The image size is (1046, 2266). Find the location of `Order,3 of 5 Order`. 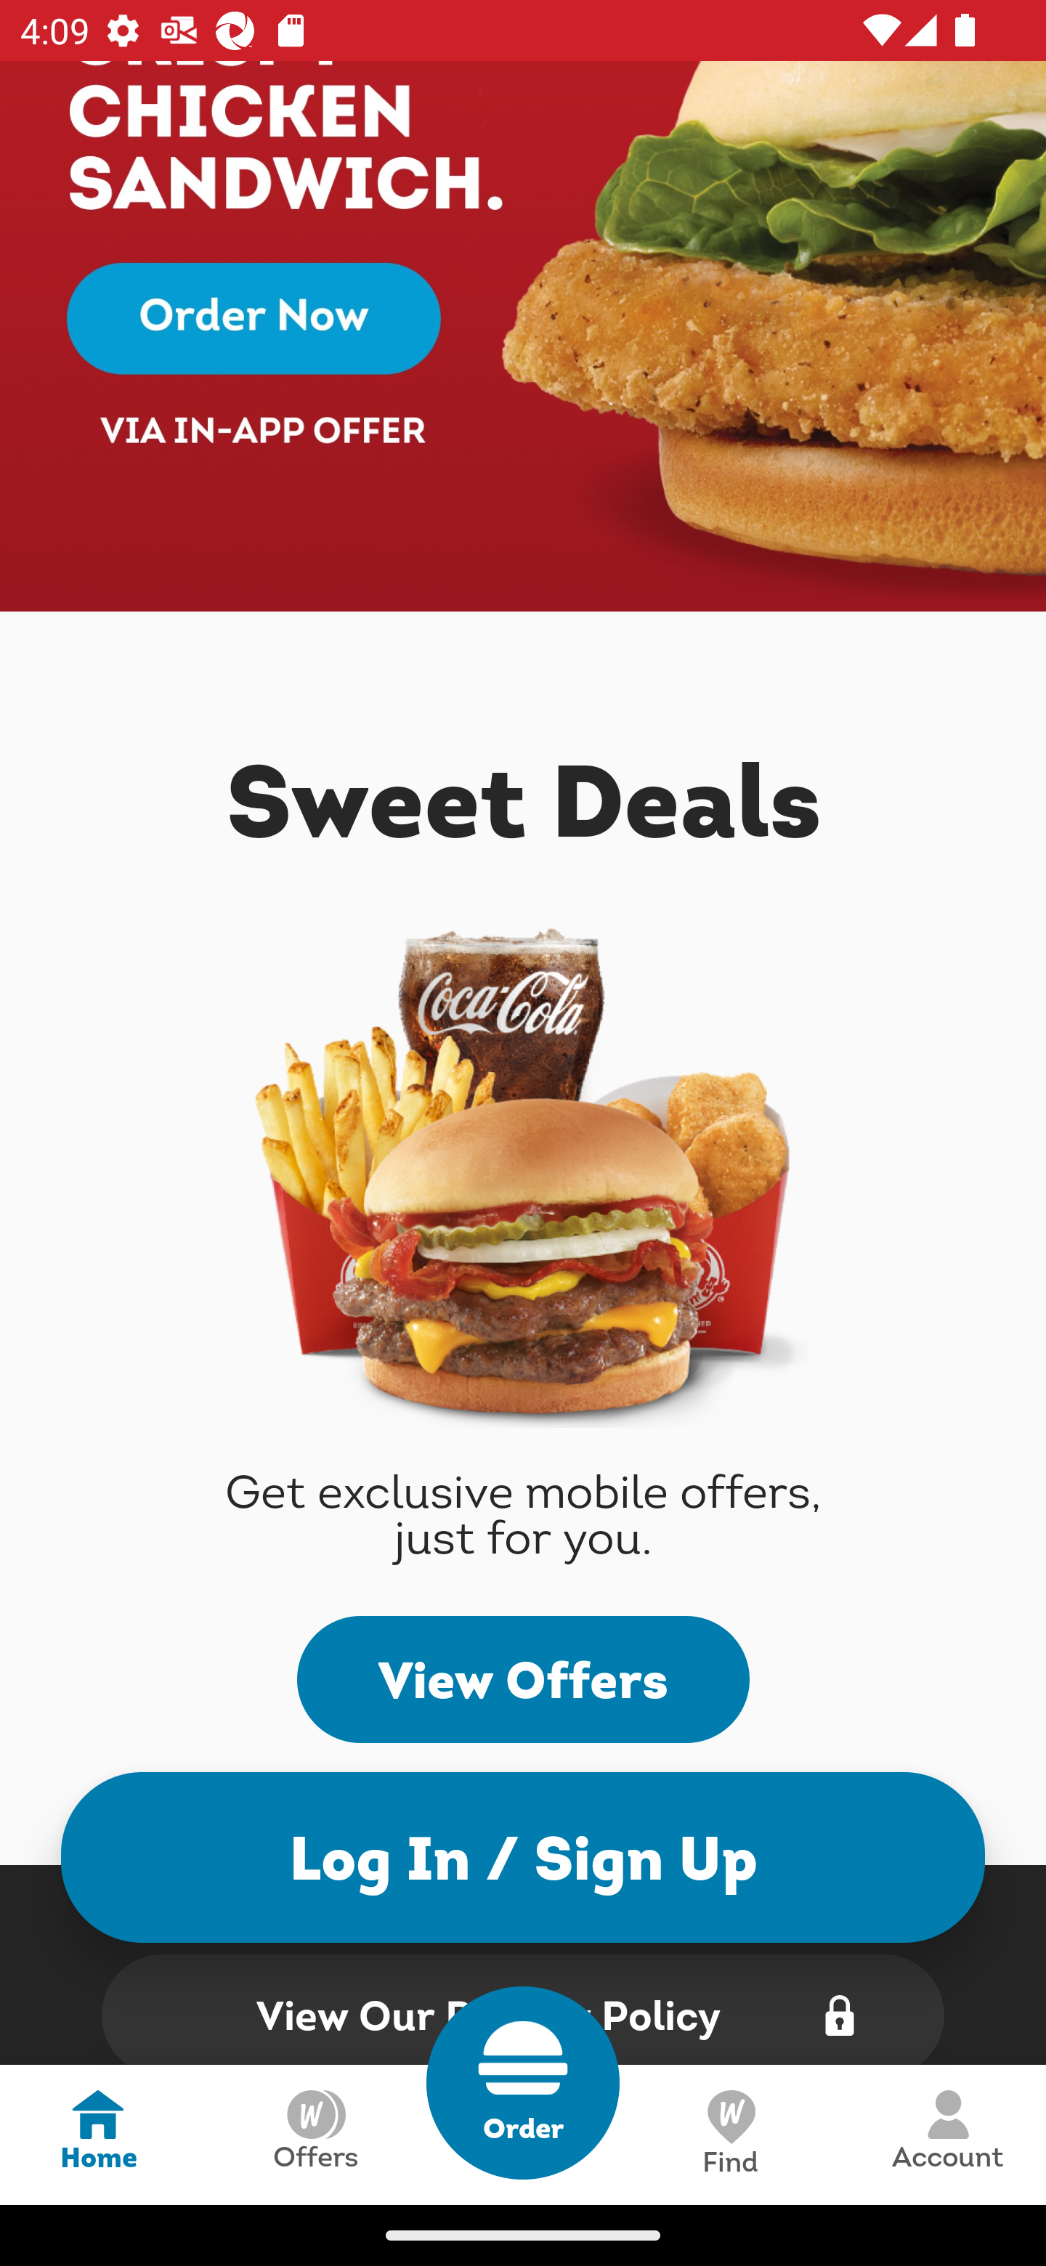

Order,3 of 5 Order is located at coordinates (523, 2083).